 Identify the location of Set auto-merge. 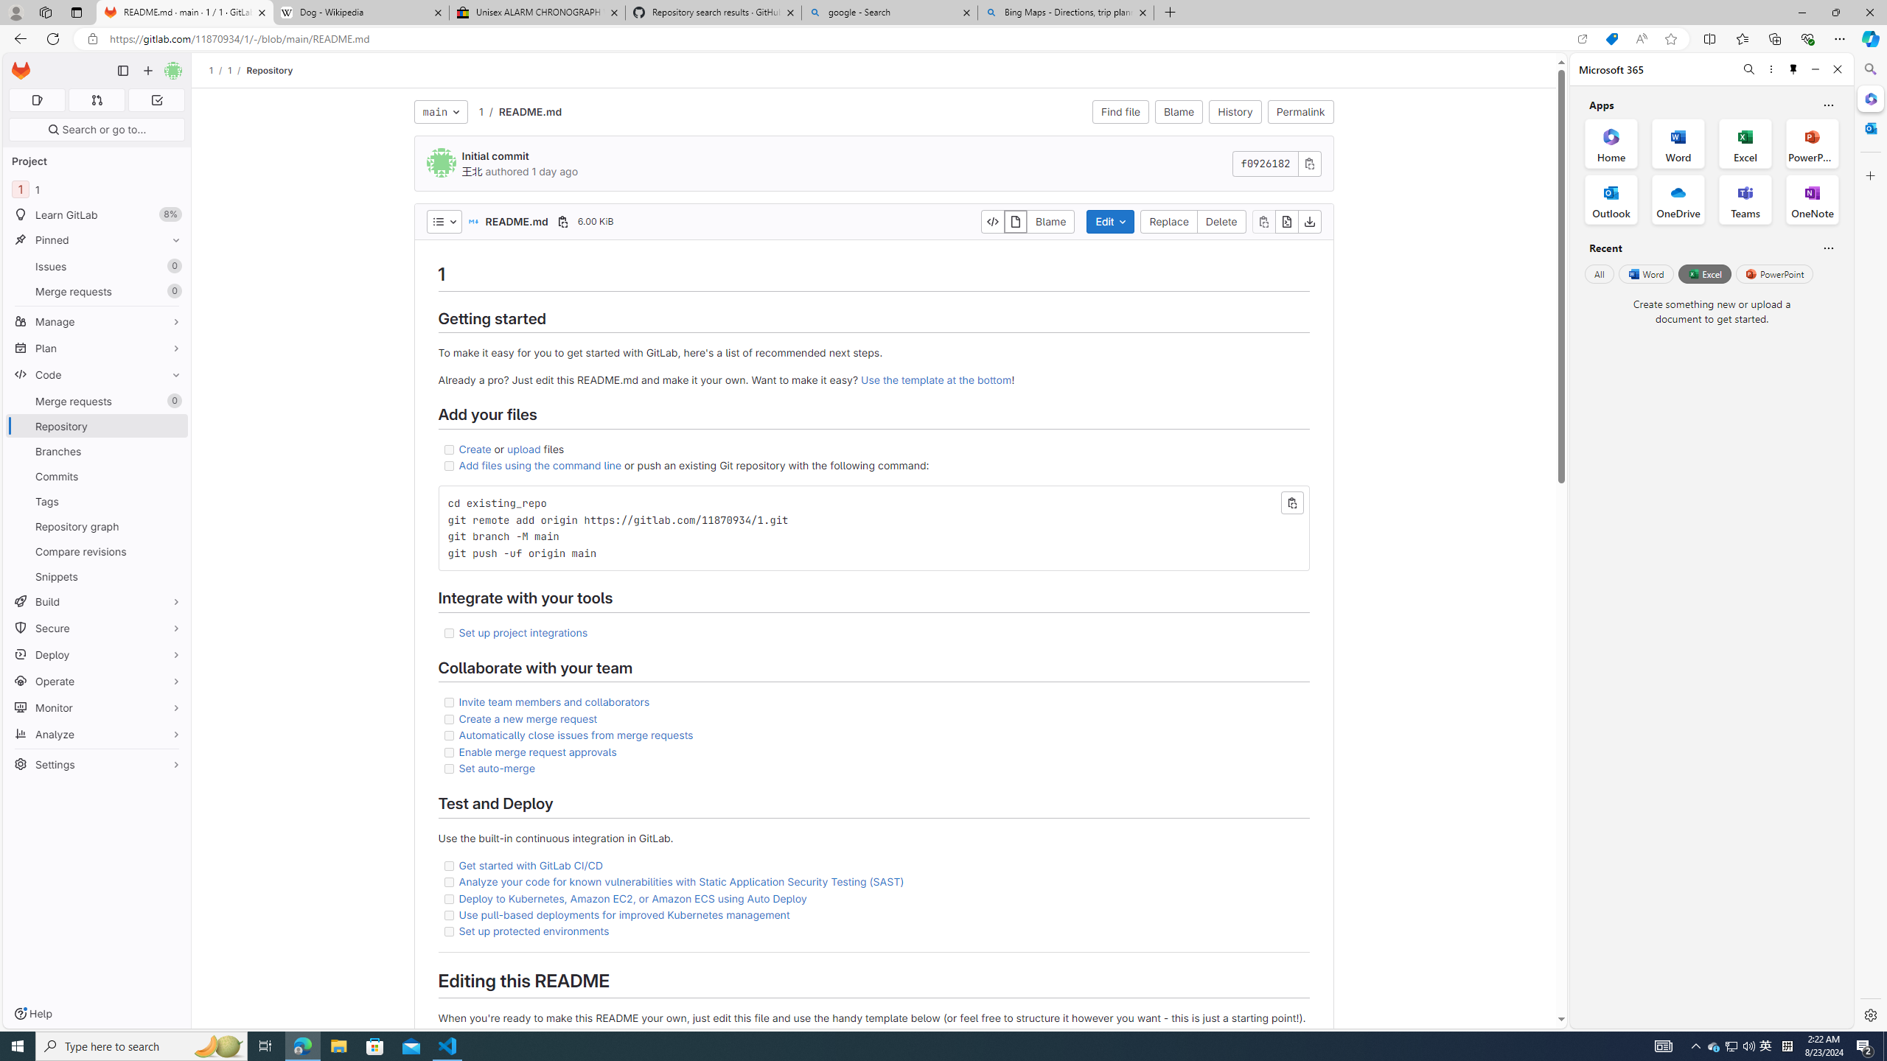
(873, 768).